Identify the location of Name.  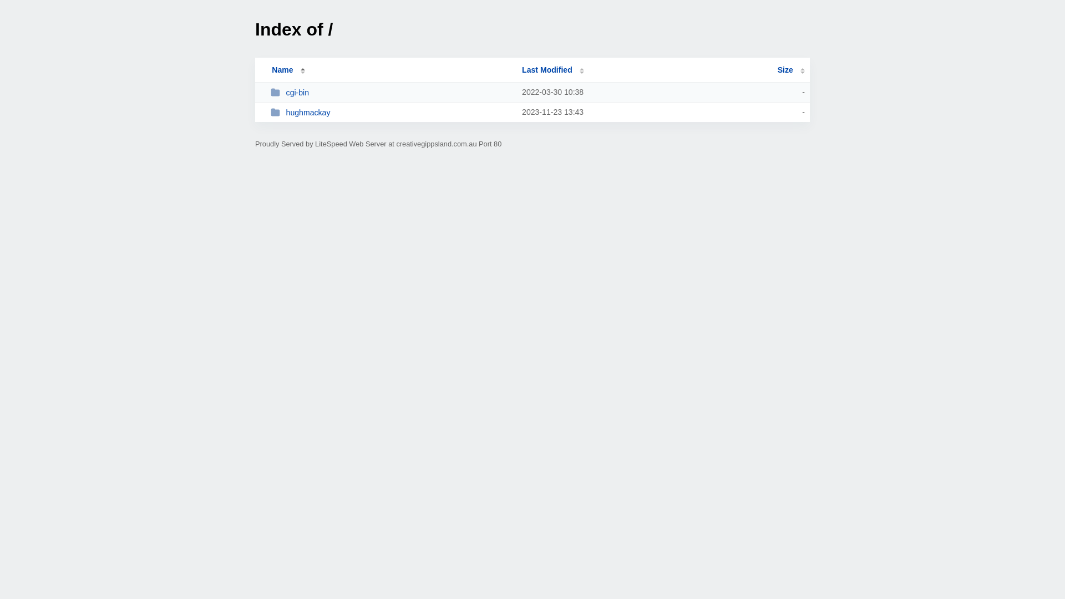
(282, 70).